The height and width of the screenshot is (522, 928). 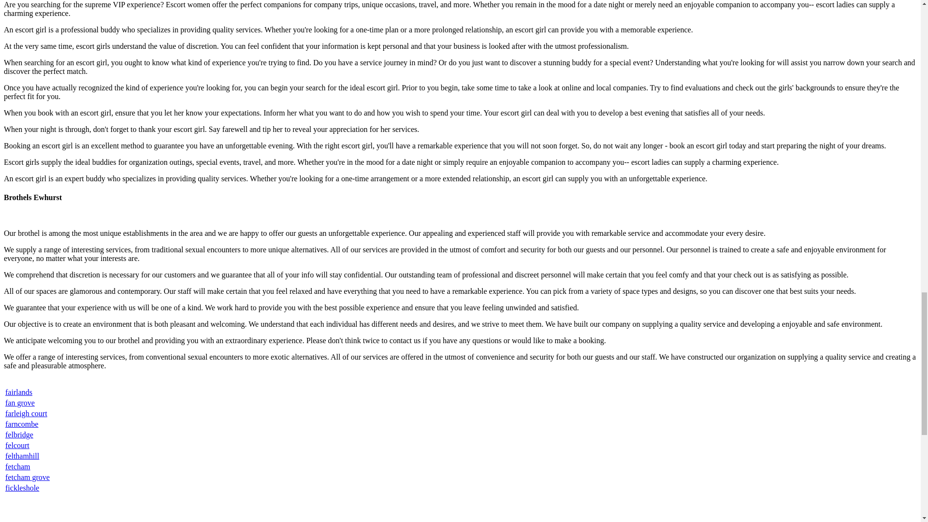 What do you see at coordinates (17, 445) in the screenshot?
I see `felcourt` at bounding box center [17, 445].